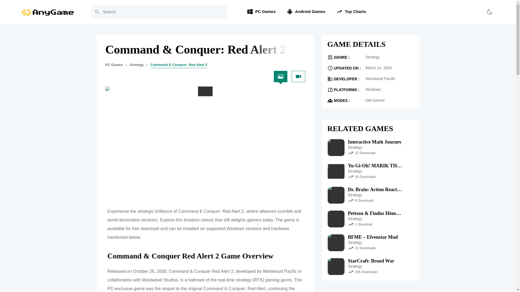 Image resolution: width=520 pixels, height=292 pixels. I want to click on Interactive Math Journey, so click(375, 142).